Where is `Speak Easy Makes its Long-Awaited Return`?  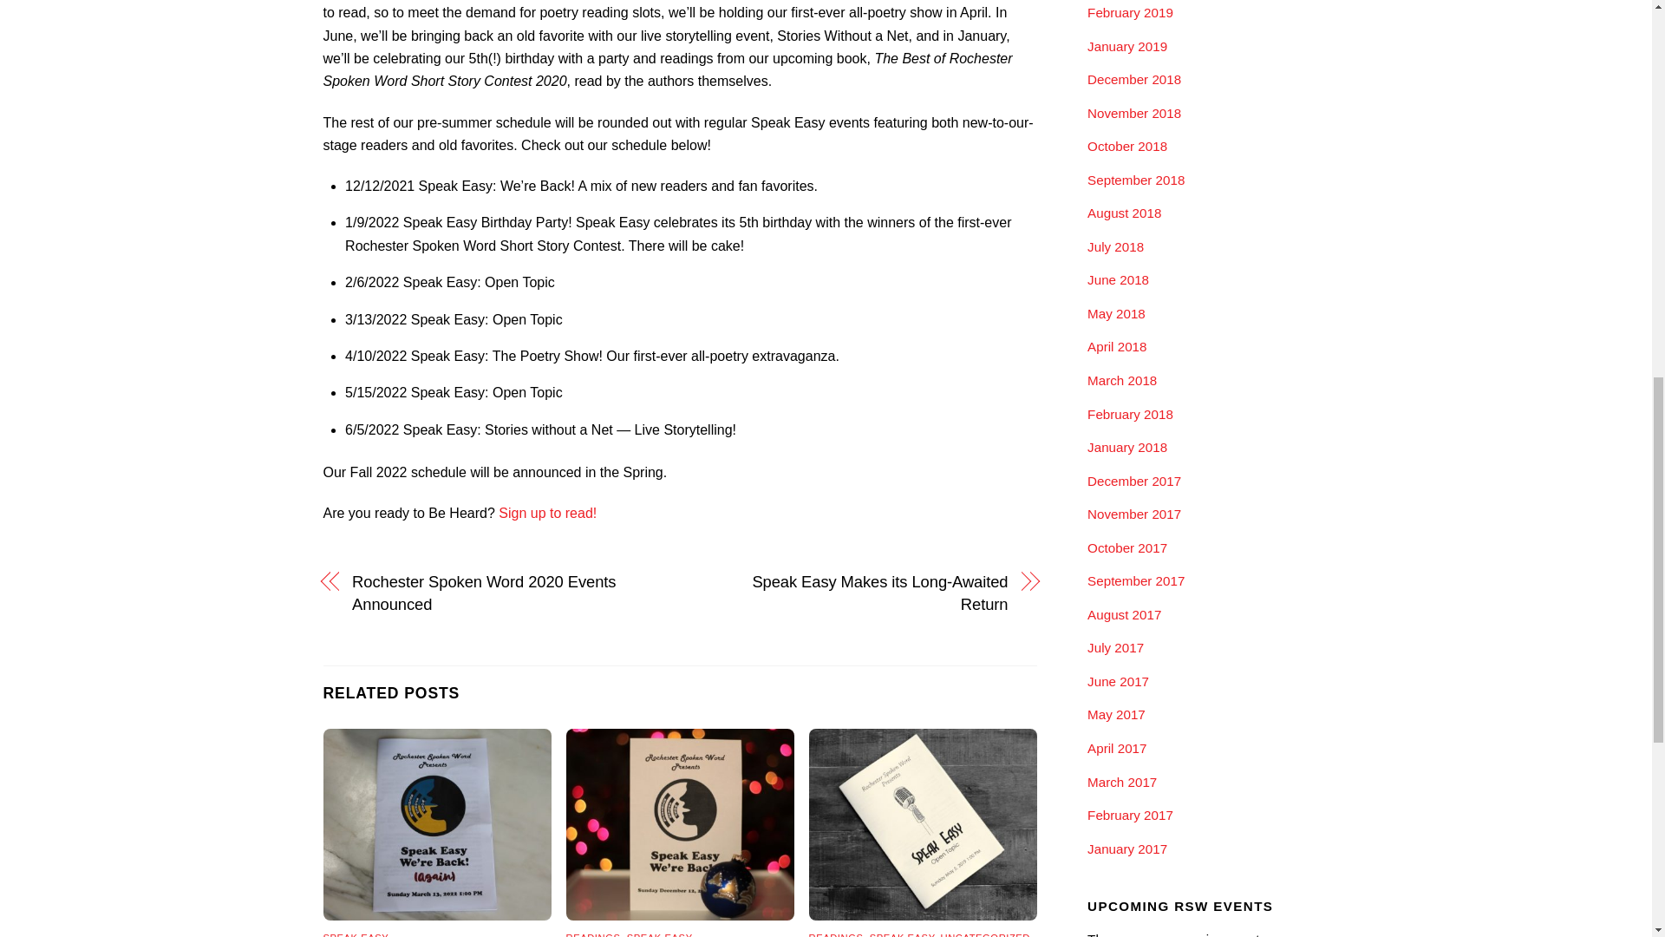 Speak Easy Makes its Long-Awaited Return is located at coordinates (853, 593).